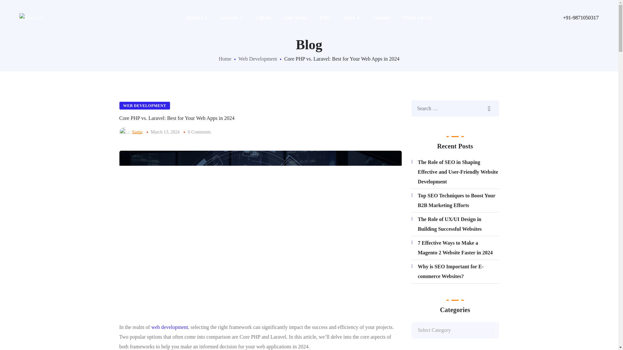 This screenshot has height=350, width=623. I want to click on About Us, so click(196, 18).